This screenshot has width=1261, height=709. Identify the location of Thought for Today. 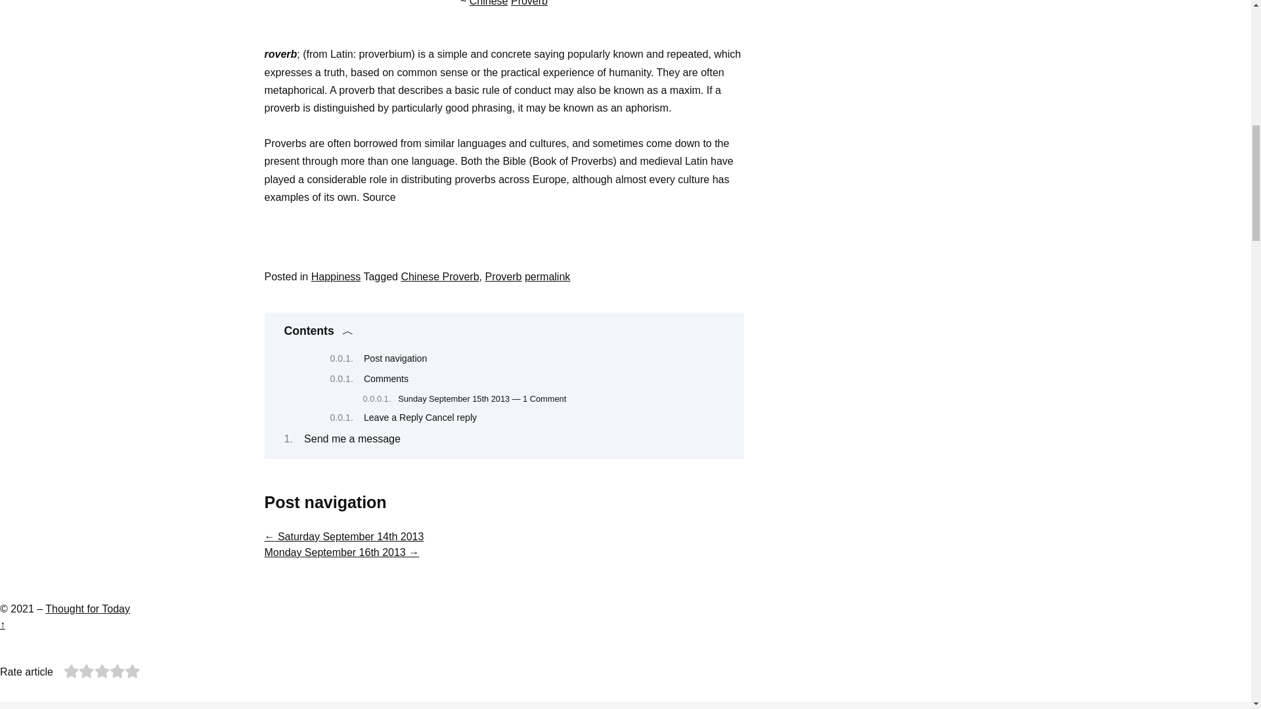
(87, 609).